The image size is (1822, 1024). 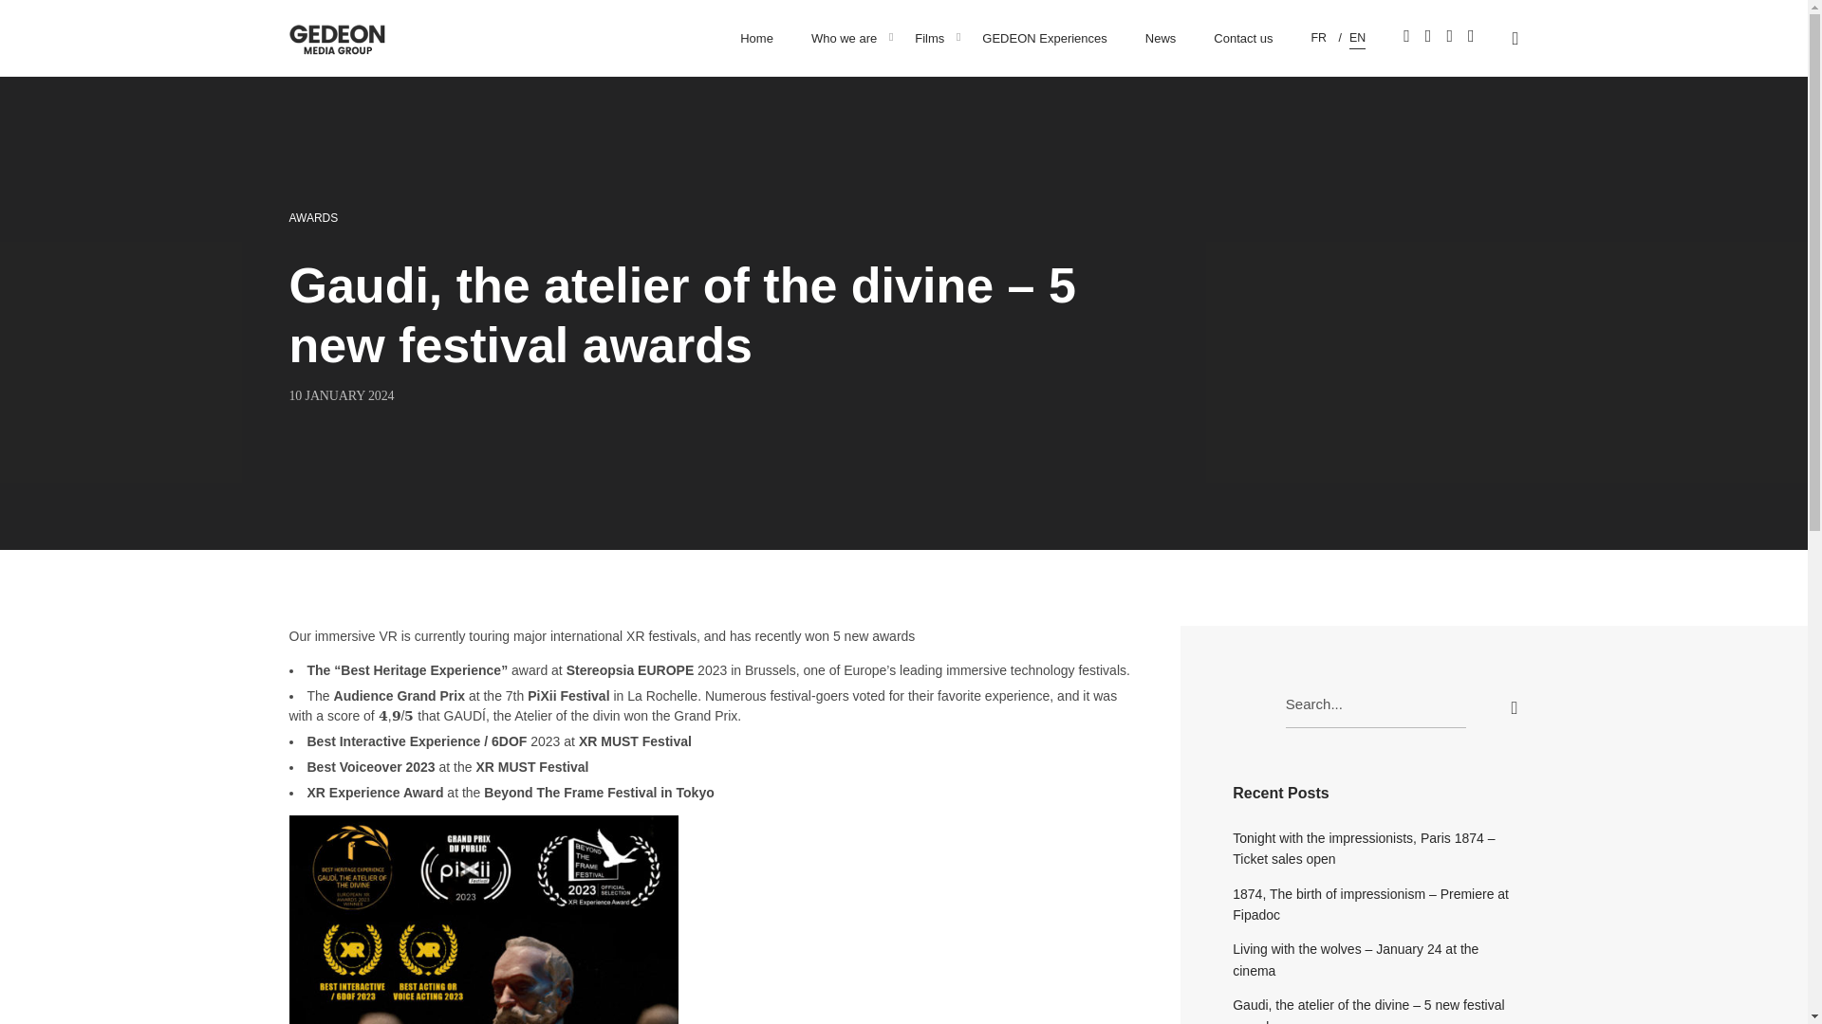 I want to click on EN, so click(x=1357, y=38).